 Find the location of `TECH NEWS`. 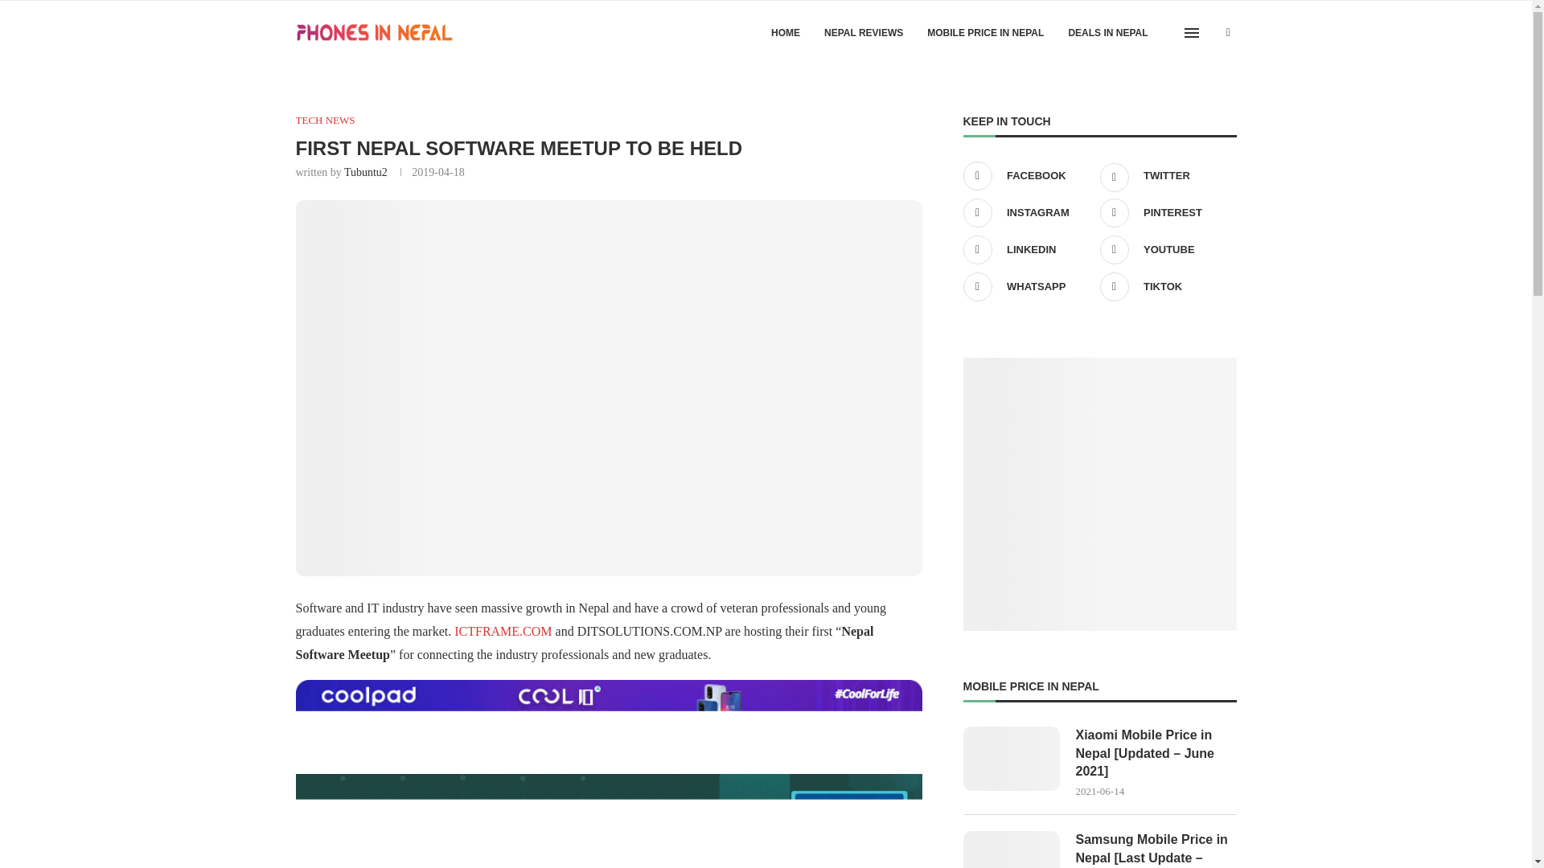

TECH NEWS is located at coordinates (325, 120).